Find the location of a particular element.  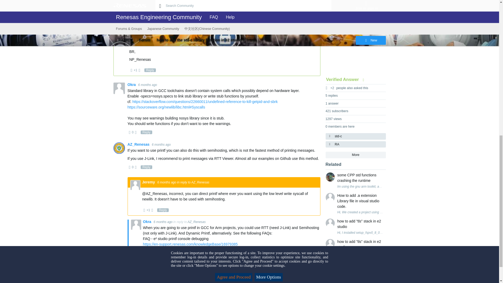

More is located at coordinates (356, 155).